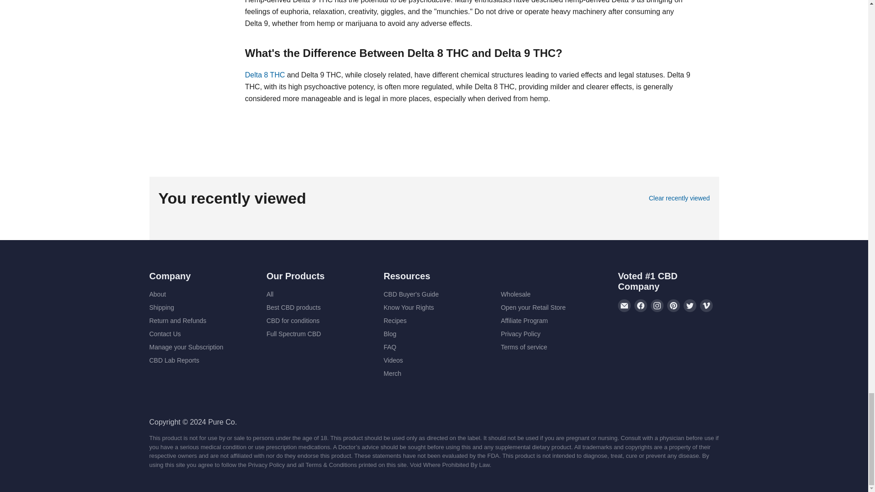 This screenshot has width=875, height=492. I want to click on Twitter, so click(690, 305).